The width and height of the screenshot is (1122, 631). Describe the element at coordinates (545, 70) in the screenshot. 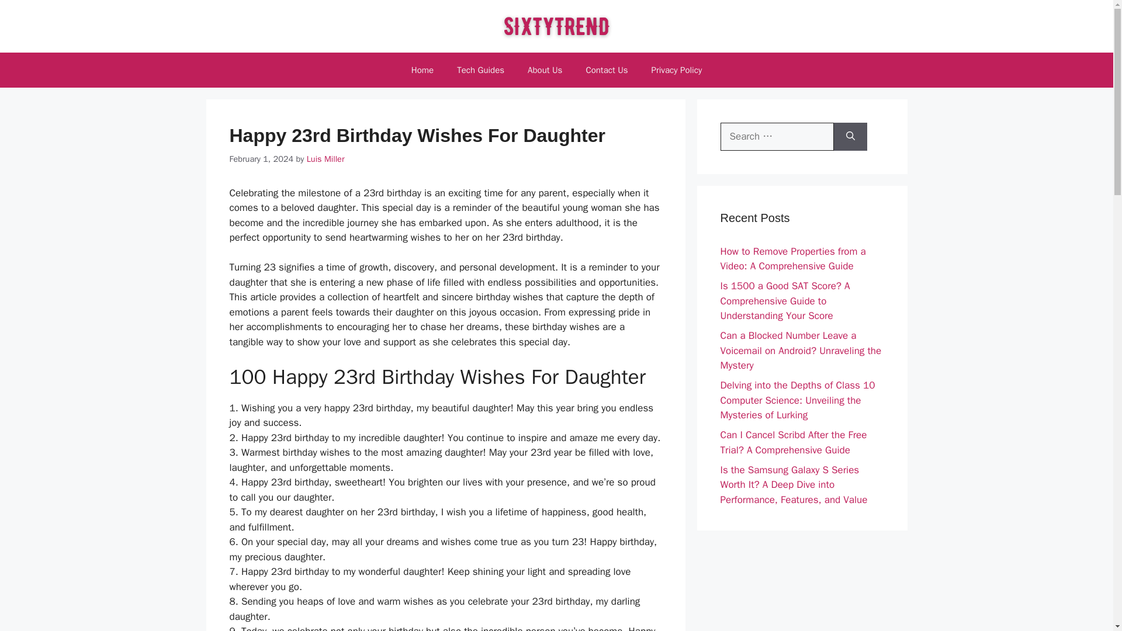

I see `About Us` at that location.